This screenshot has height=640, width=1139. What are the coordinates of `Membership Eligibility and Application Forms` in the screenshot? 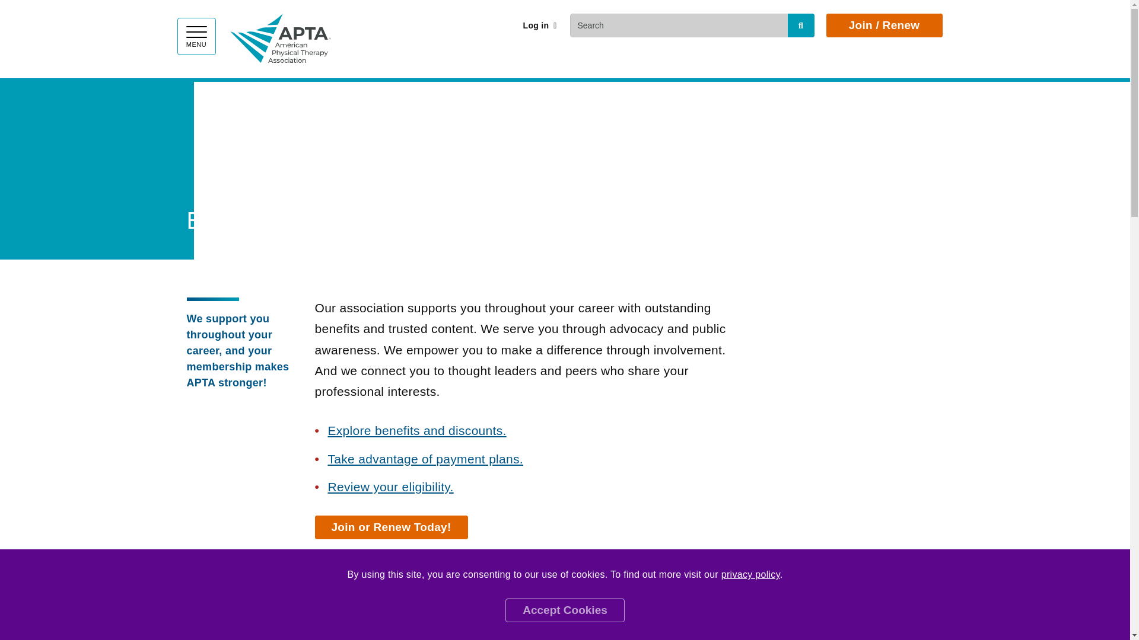 It's located at (390, 487).